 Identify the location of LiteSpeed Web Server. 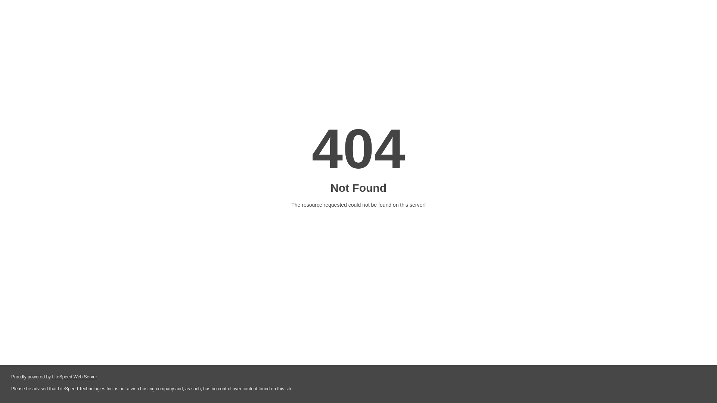
(75, 377).